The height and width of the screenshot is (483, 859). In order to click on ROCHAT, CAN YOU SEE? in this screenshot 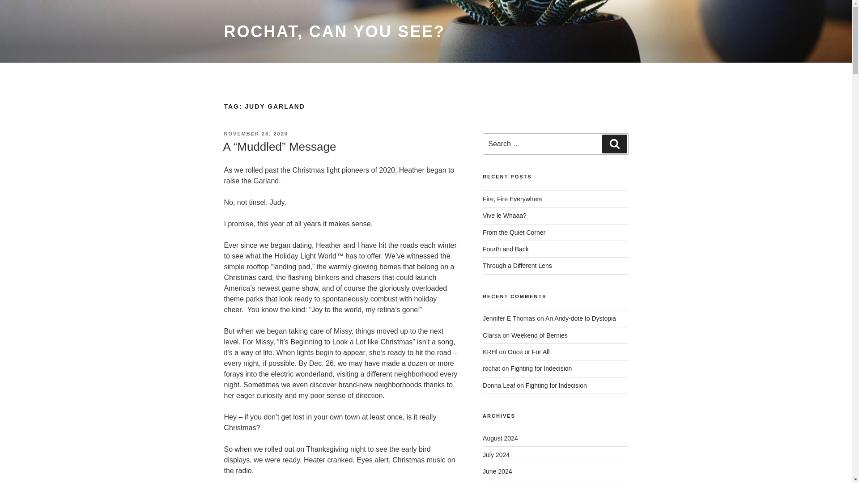, I will do `click(334, 31)`.